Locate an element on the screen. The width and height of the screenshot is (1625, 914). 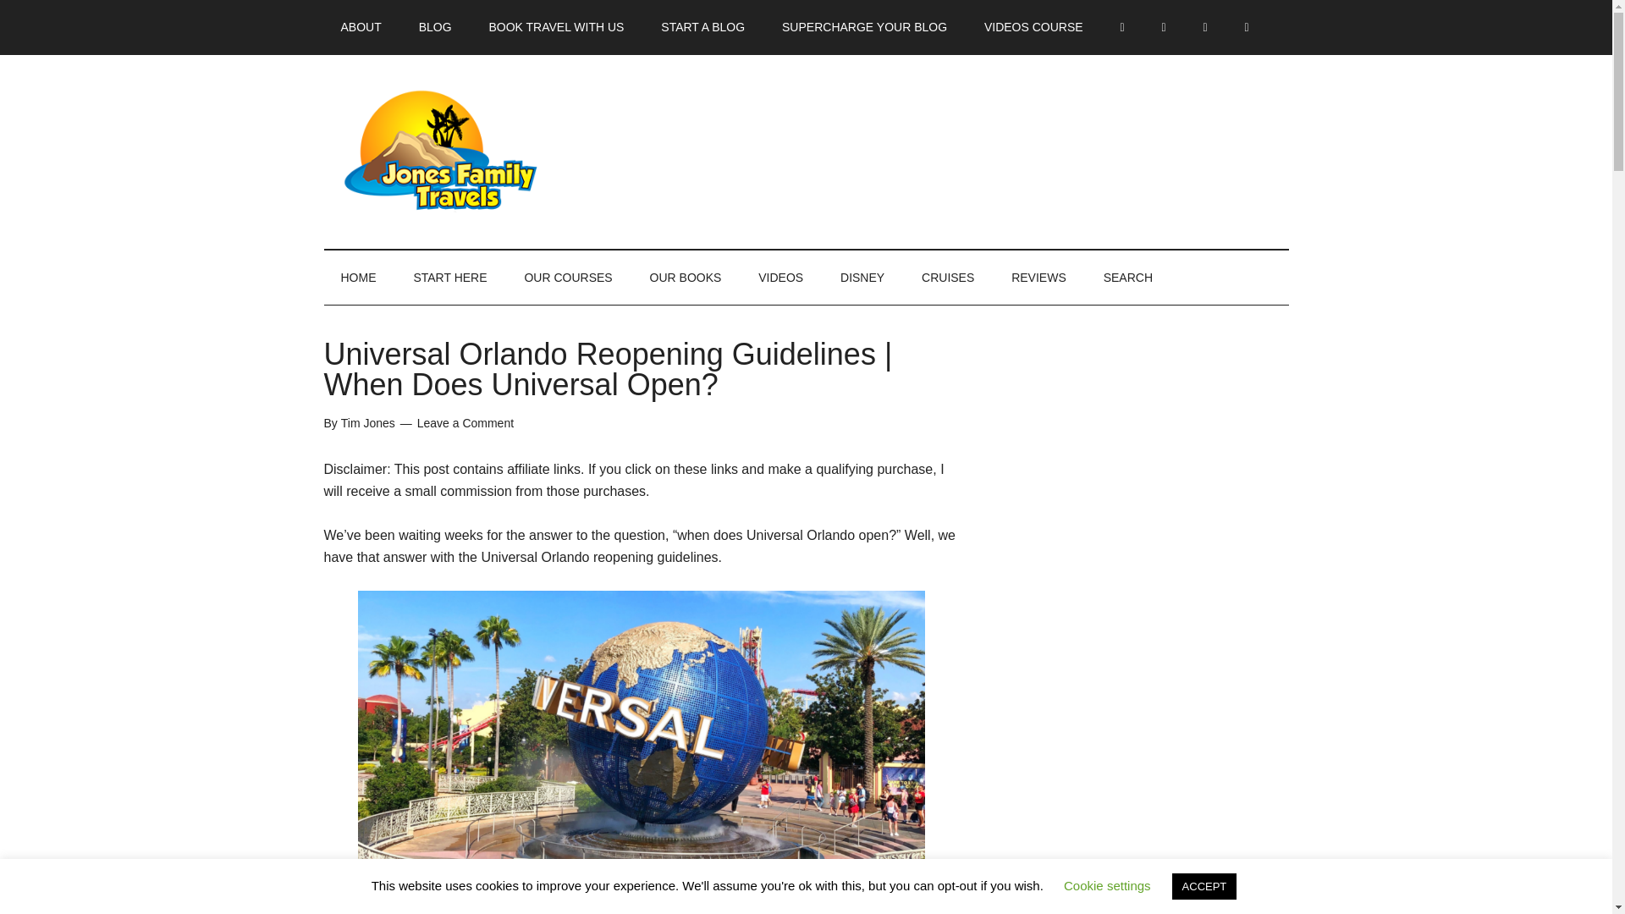
CRUISES is located at coordinates (948, 277).